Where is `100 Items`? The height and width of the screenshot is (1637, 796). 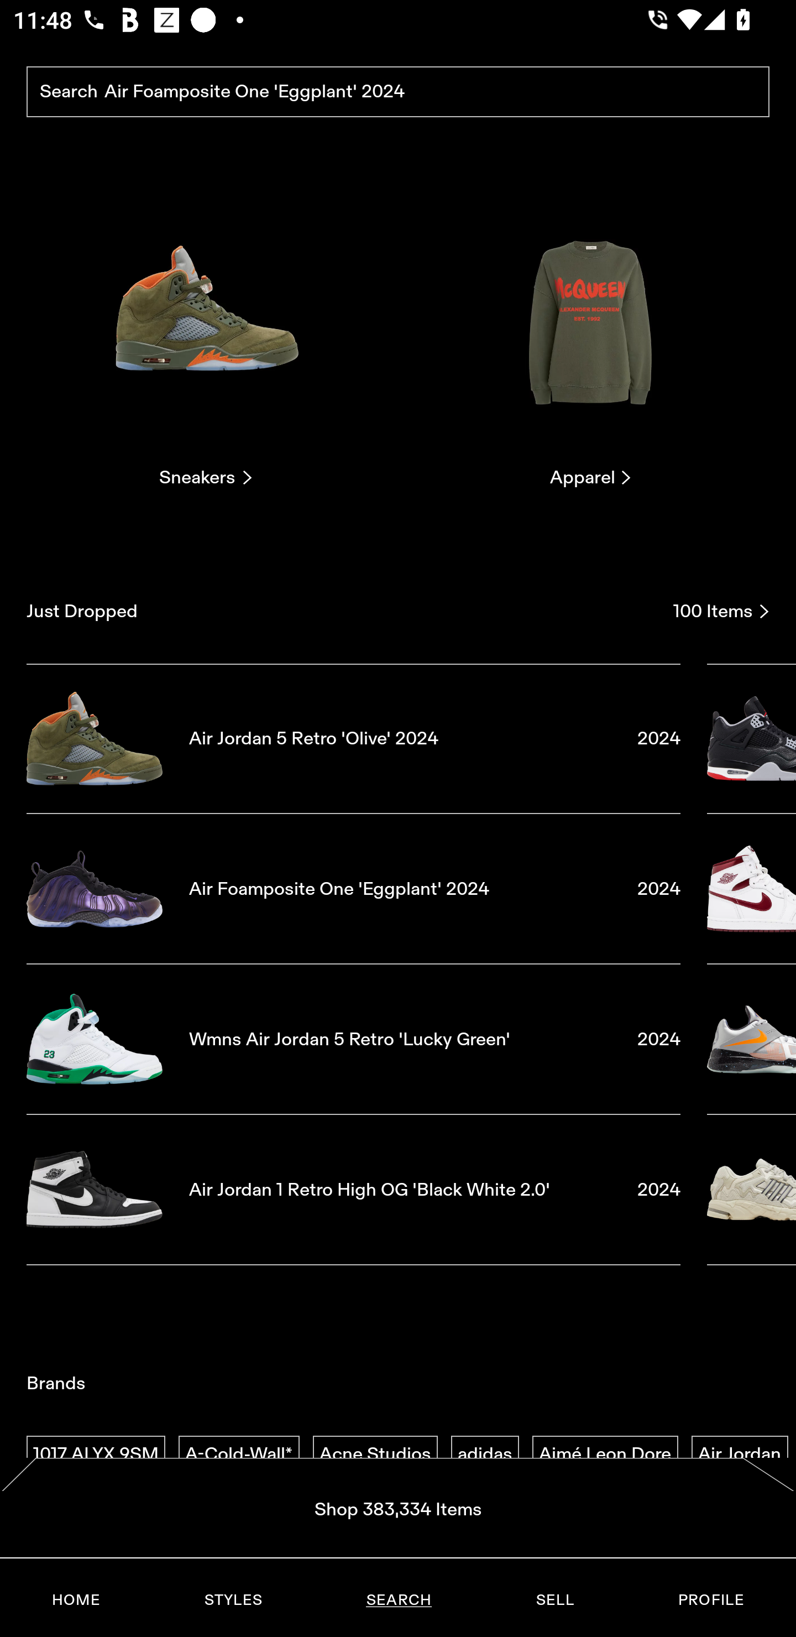 100 Items is located at coordinates (721, 611).